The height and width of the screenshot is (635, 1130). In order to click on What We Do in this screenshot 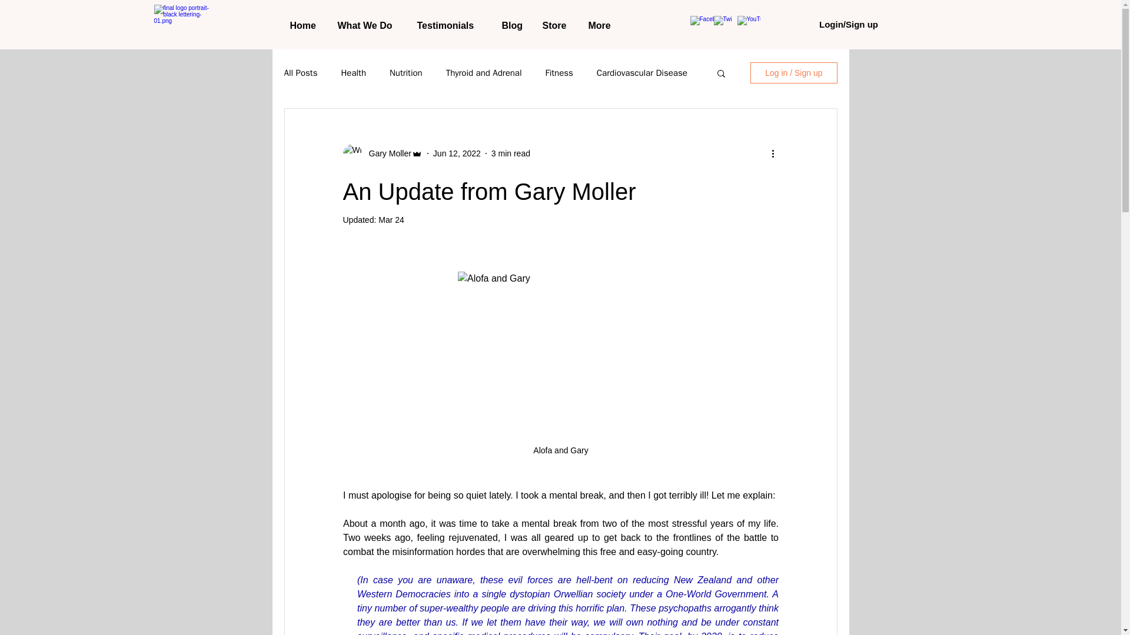, I will do `click(368, 26)`.